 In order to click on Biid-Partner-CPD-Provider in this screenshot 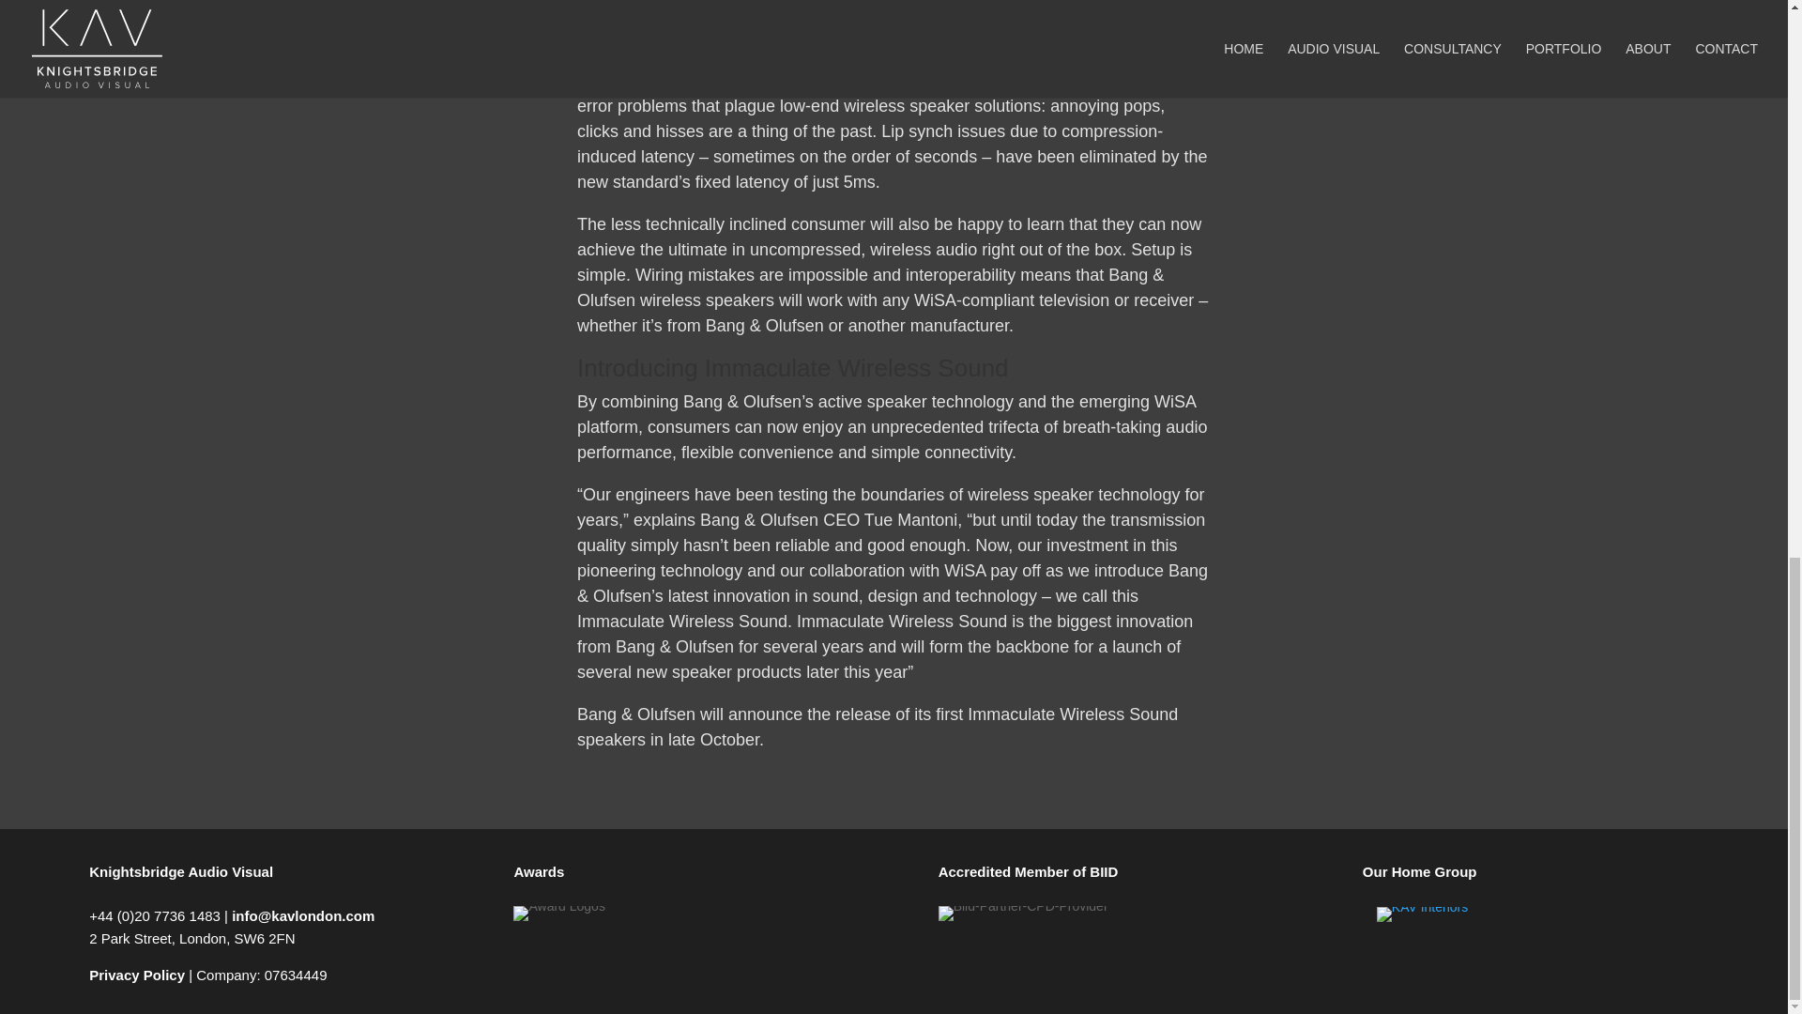, I will do `click(1023, 913)`.